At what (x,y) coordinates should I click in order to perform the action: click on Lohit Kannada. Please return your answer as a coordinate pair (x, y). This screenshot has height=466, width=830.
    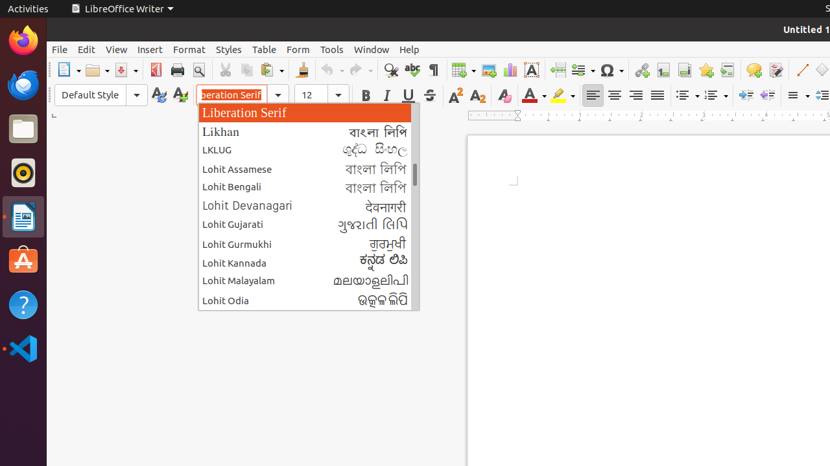
    Looking at the image, I should click on (309, 262).